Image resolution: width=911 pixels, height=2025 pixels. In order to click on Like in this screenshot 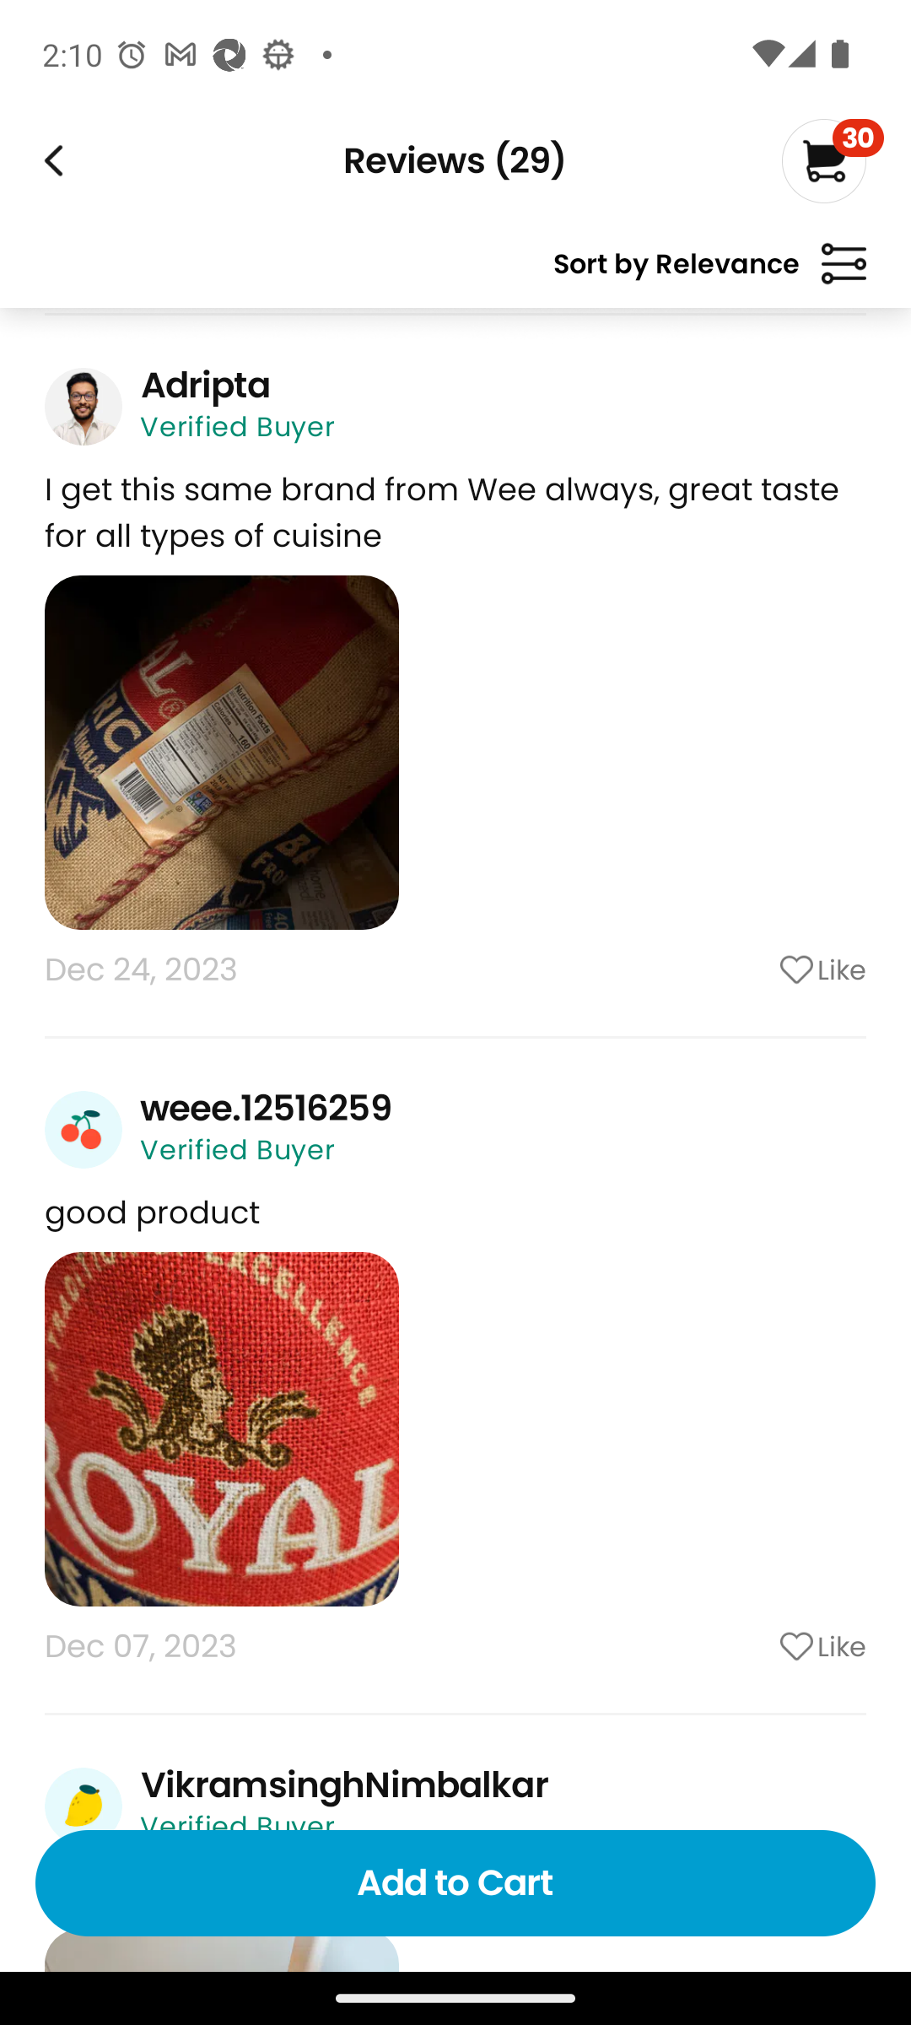, I will do `click(755, 969)`.